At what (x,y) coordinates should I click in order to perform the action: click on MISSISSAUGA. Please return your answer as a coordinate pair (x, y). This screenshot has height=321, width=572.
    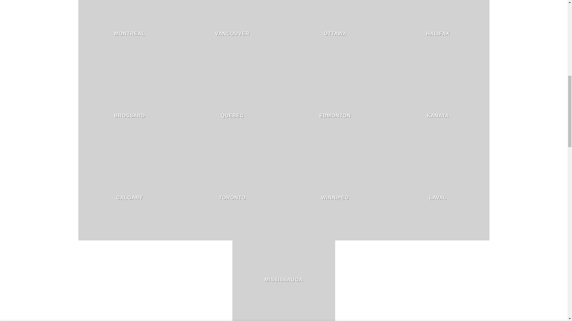
    Looking at the image, I should click on (283, 280).